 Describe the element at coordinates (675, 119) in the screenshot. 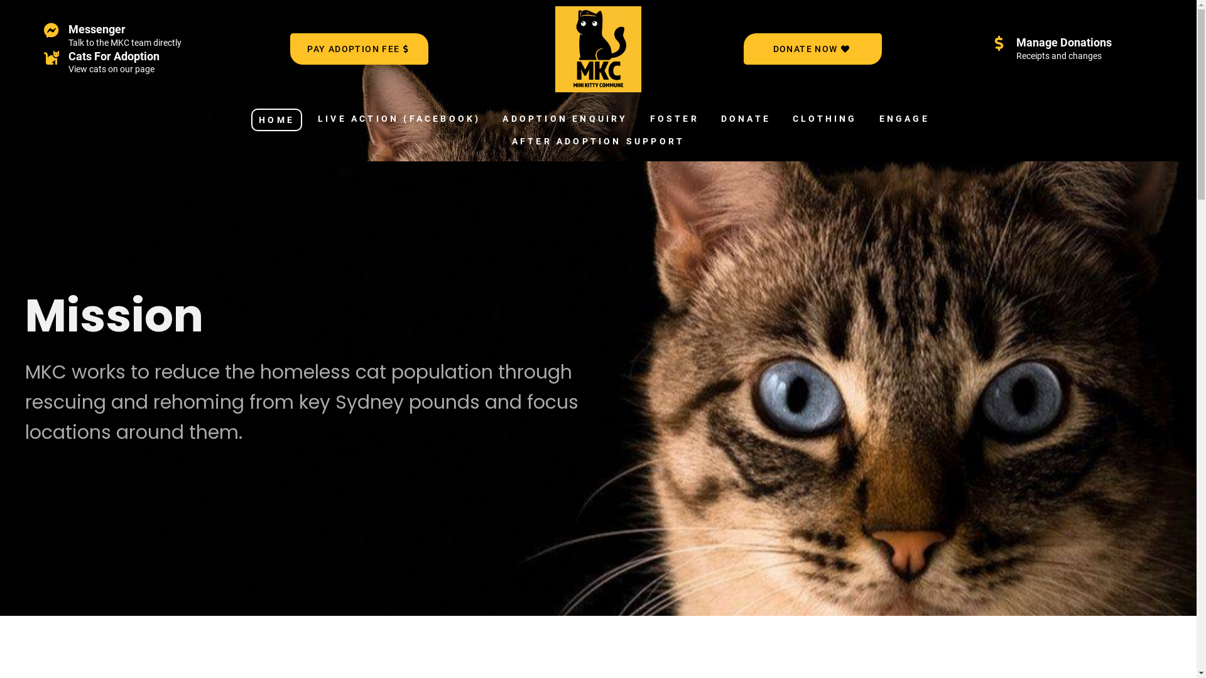

I see `FOSTER` at that location.